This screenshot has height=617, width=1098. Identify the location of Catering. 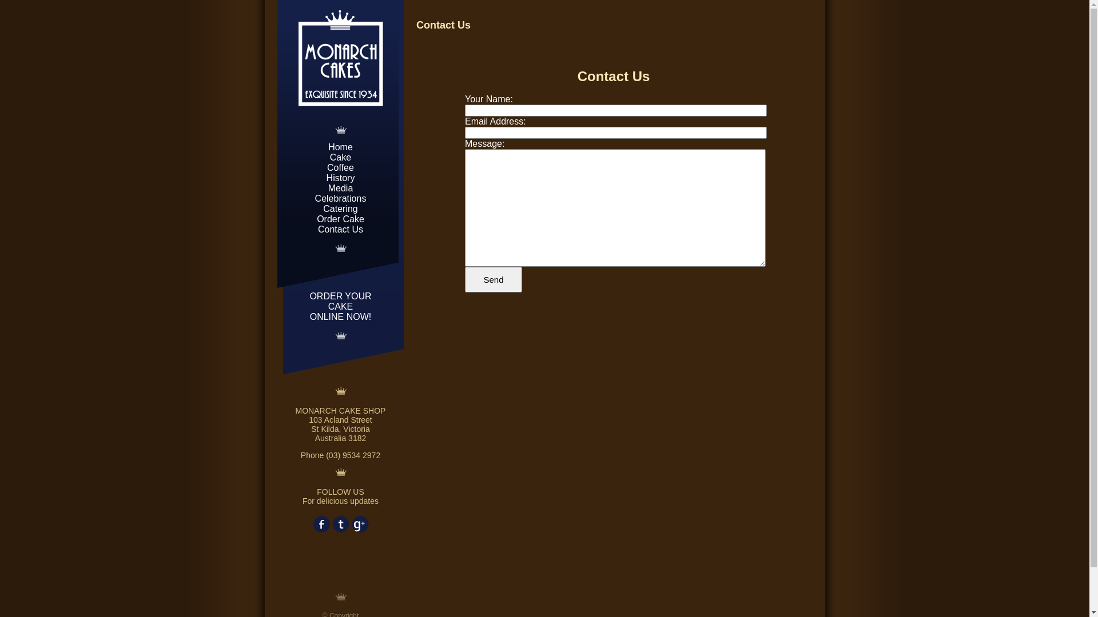
(340, 209).